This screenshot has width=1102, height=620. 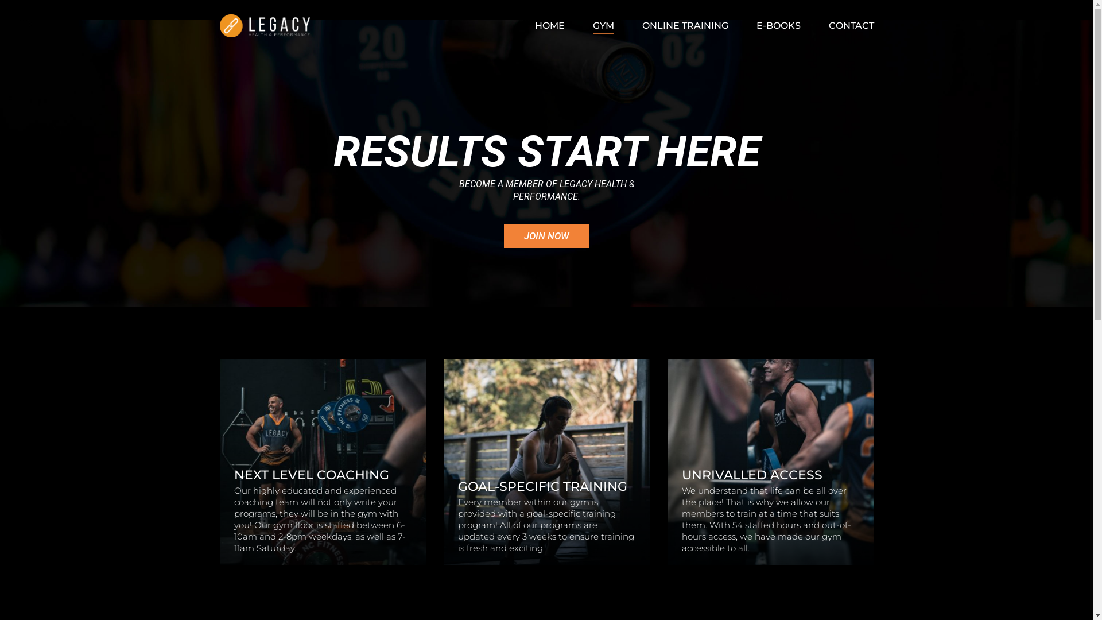 What do you see at coordinates (603, 25) in the screenshot?
I see `GYM` at bounding box center [603, 25].